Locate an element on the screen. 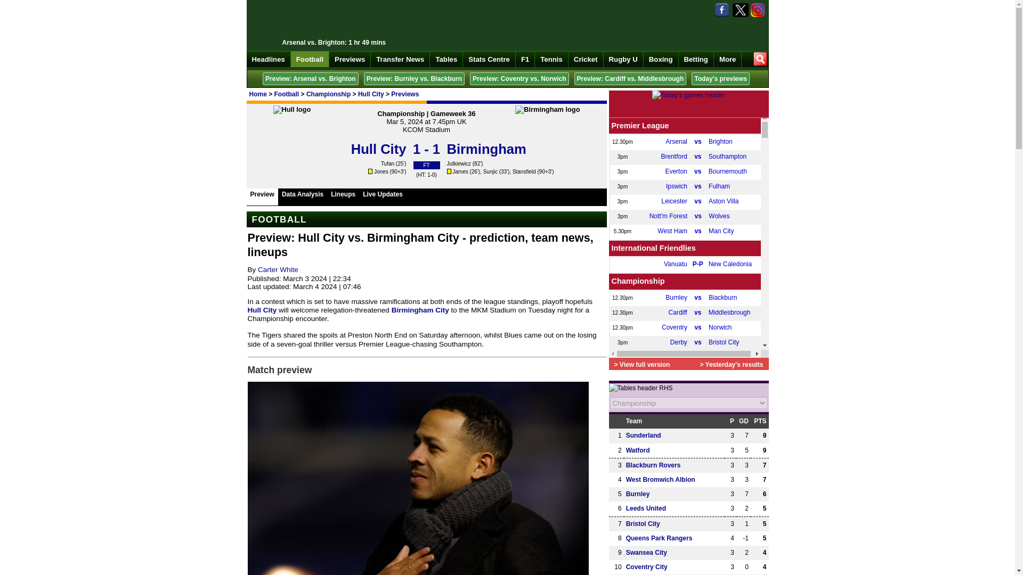  Rugby U is located at coordinates (623, 59).